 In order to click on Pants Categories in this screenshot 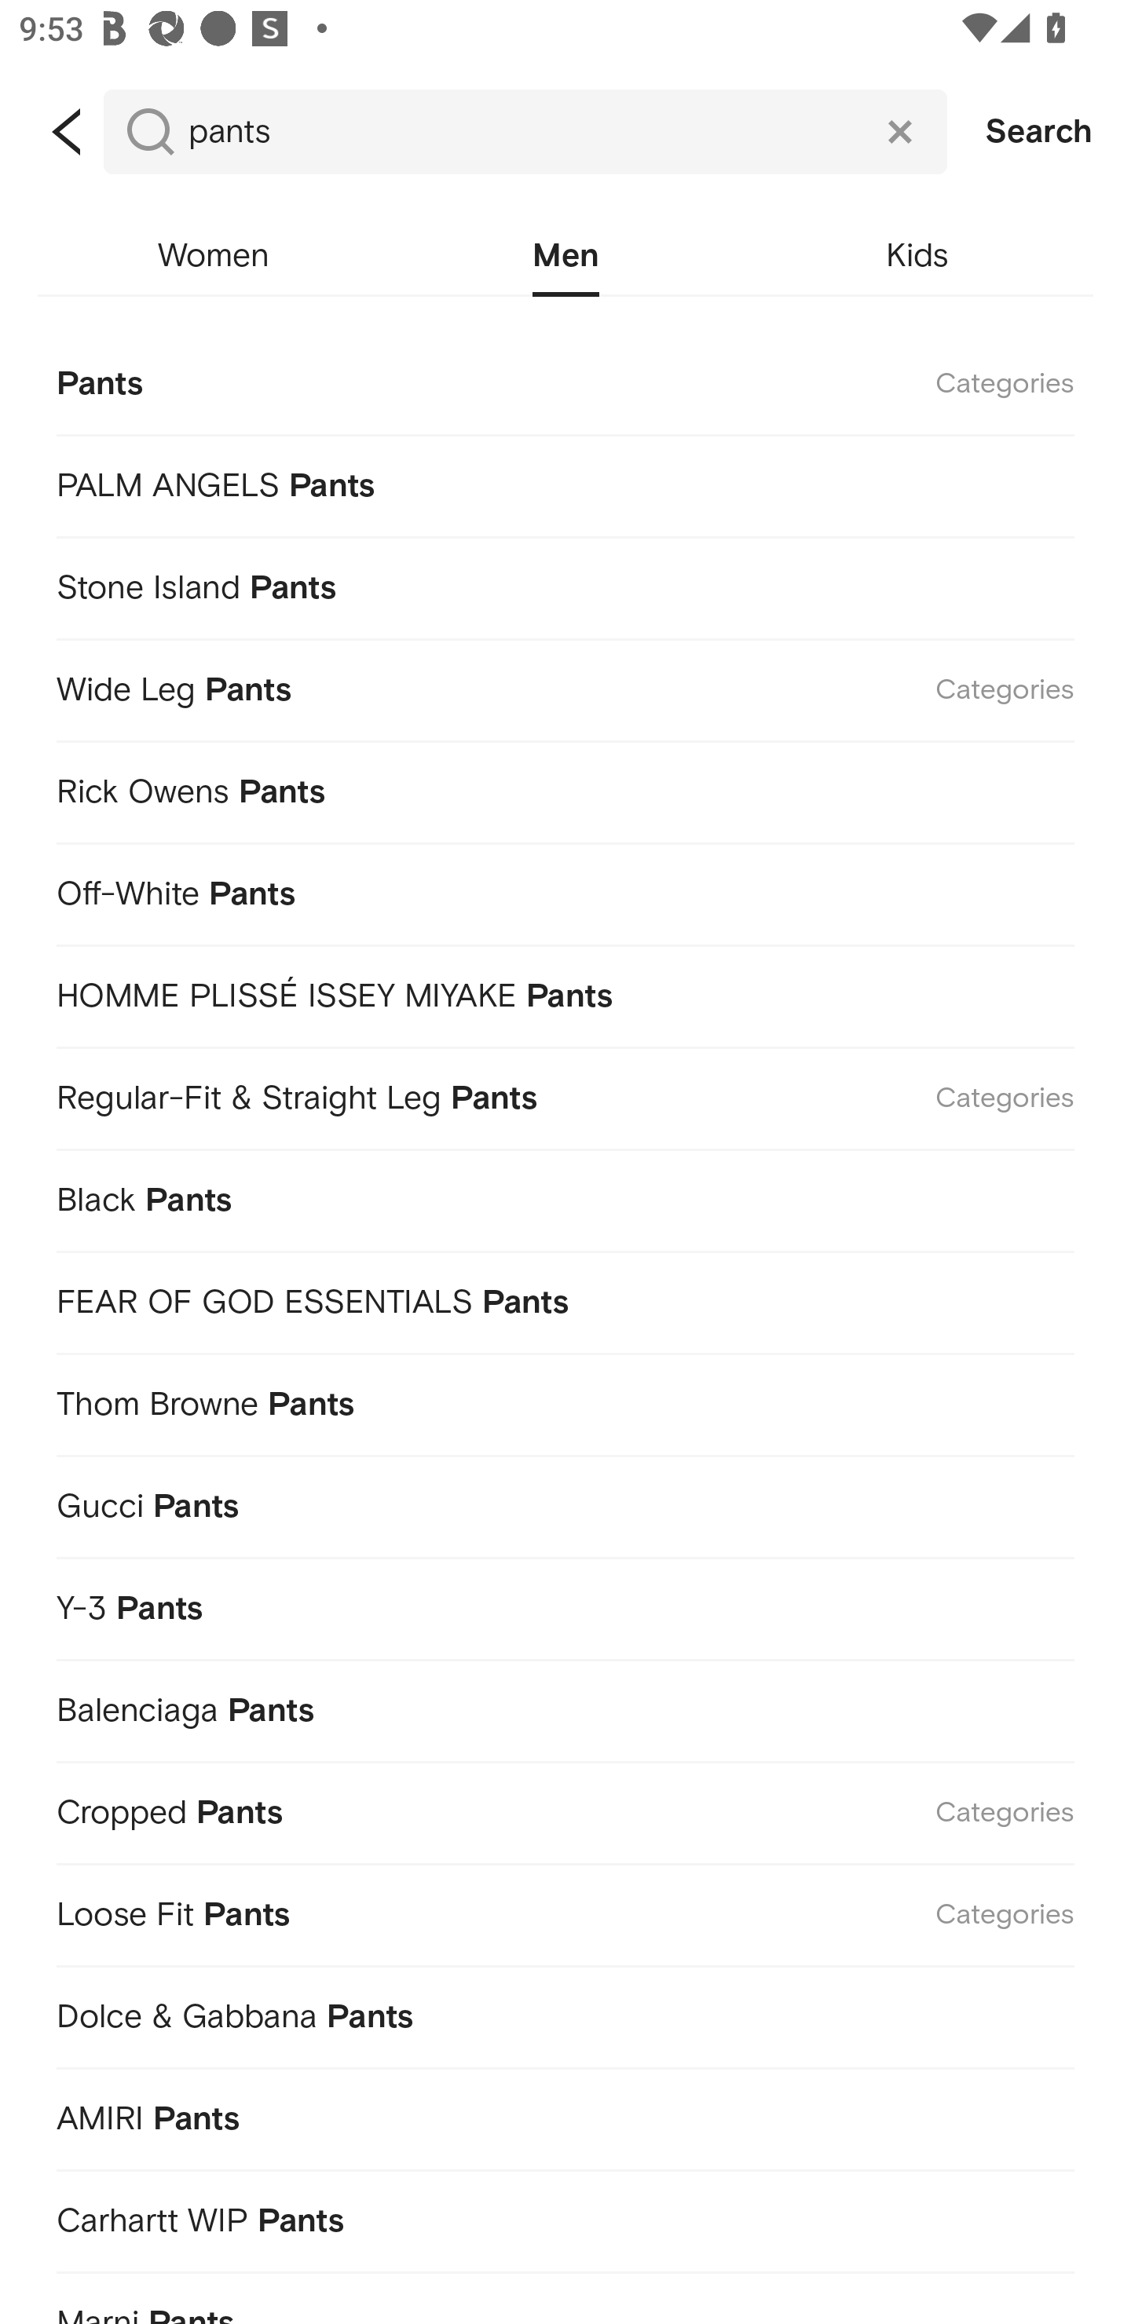, I will do `click(565, 382)`.